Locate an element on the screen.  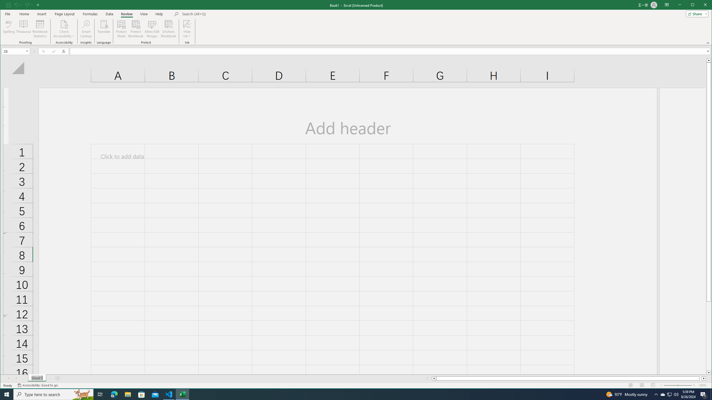
Ribbon Display Options is located at coordinates (667, 5).